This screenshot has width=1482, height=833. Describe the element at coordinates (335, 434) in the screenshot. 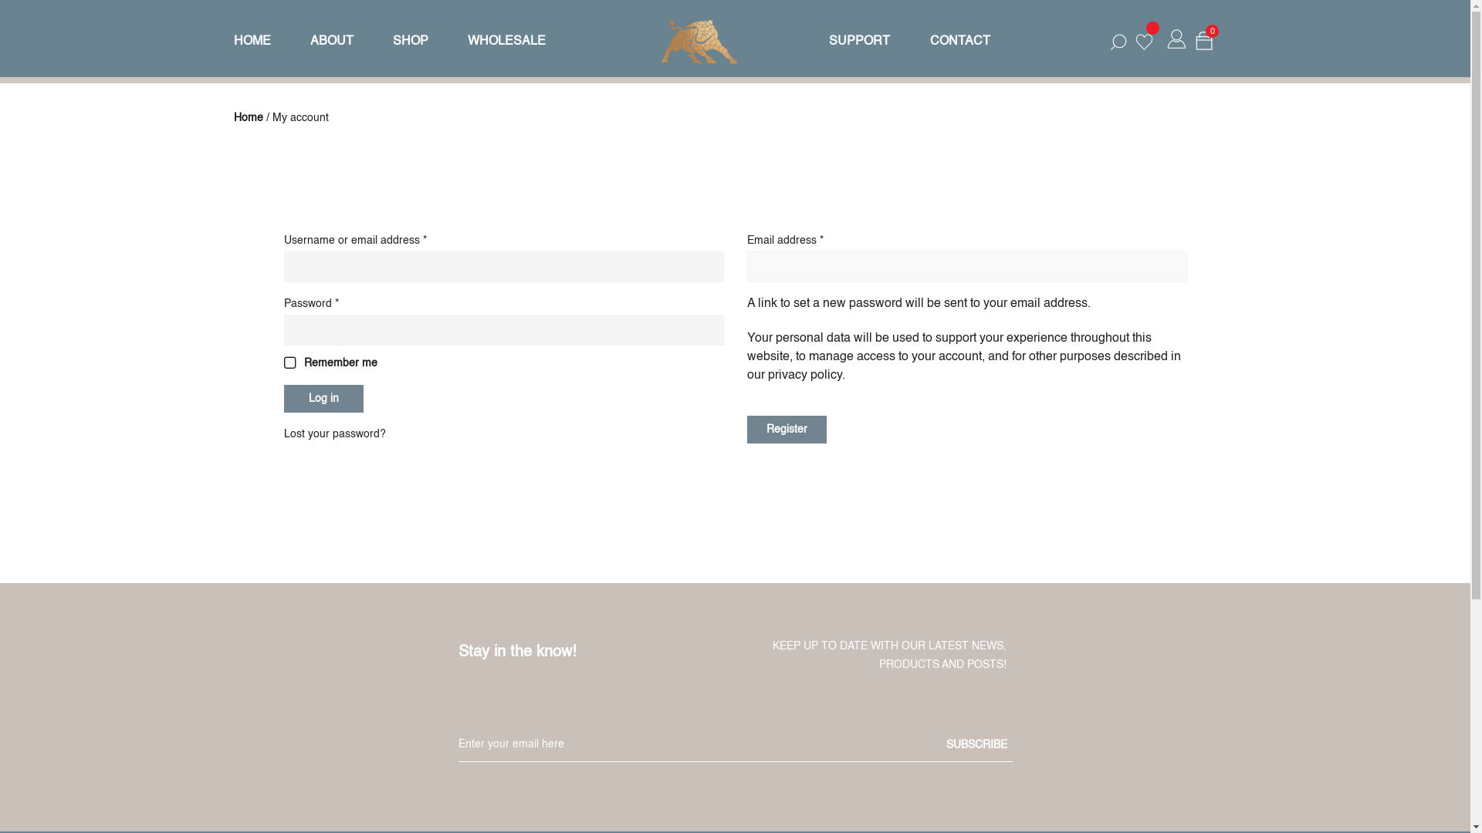

I see `Lost your password?` at that location.